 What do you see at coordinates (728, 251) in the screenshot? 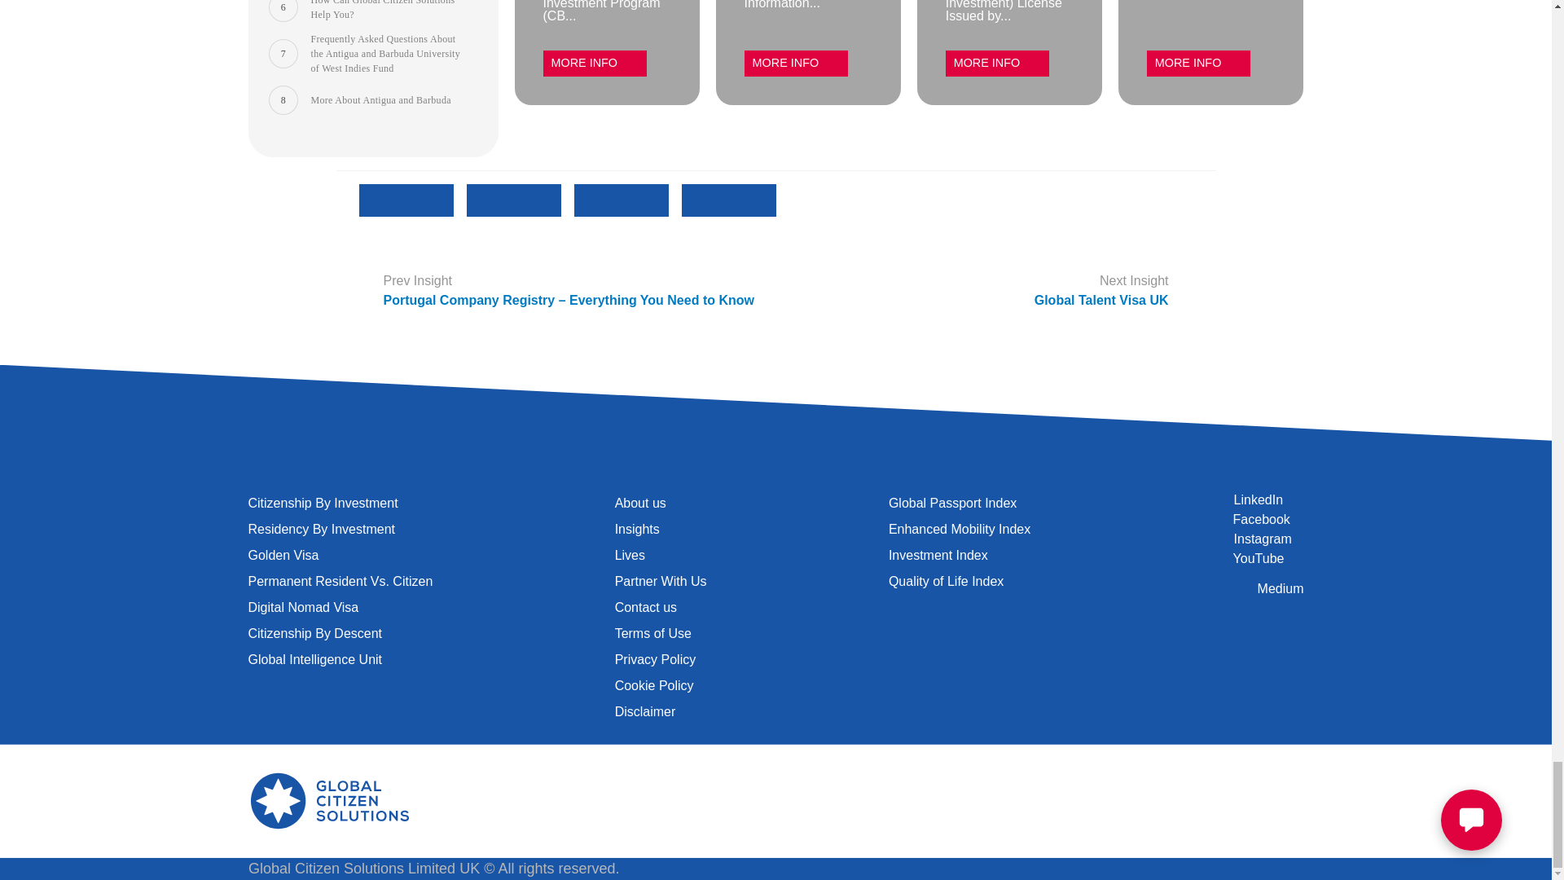
I see `Share on LinkedIn` at bounding box center [728, 251].